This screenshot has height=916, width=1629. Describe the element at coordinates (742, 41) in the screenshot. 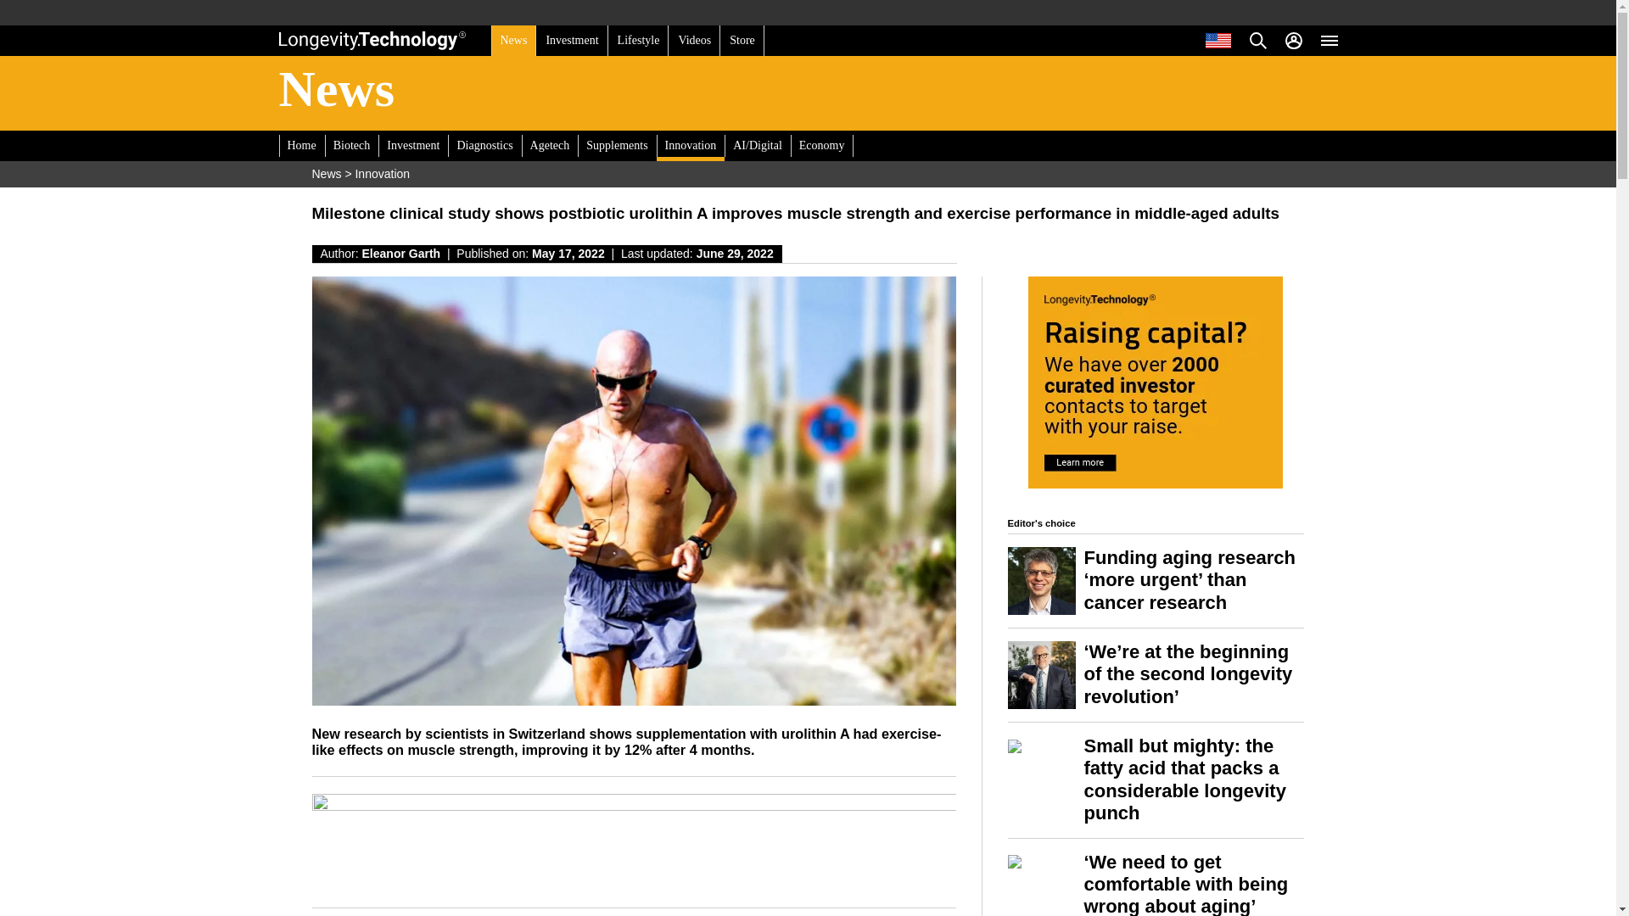

I see `Store` at that location.